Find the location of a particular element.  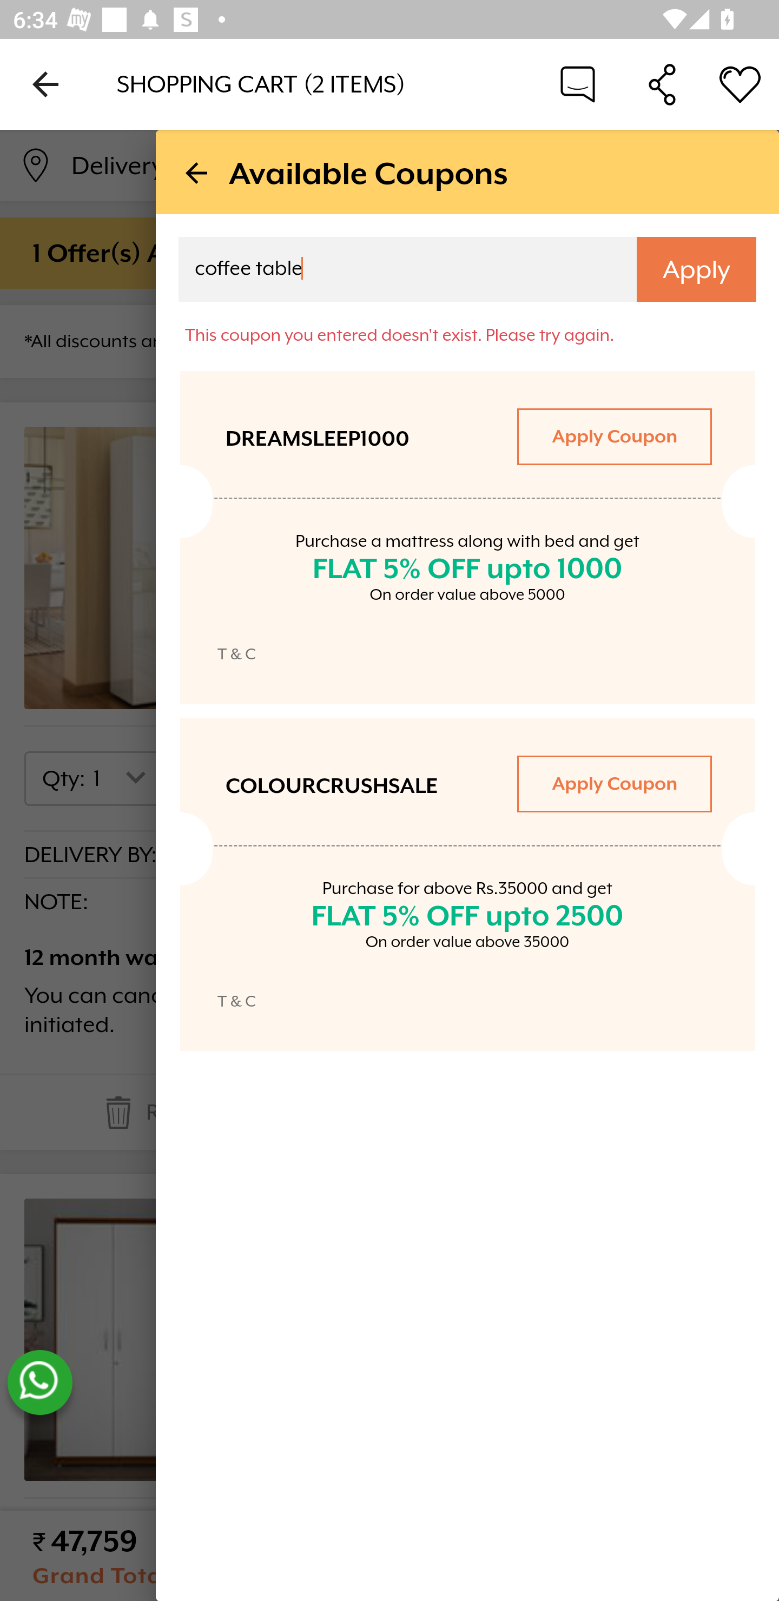

Apply Coupon is located at coordinates (614, 783).